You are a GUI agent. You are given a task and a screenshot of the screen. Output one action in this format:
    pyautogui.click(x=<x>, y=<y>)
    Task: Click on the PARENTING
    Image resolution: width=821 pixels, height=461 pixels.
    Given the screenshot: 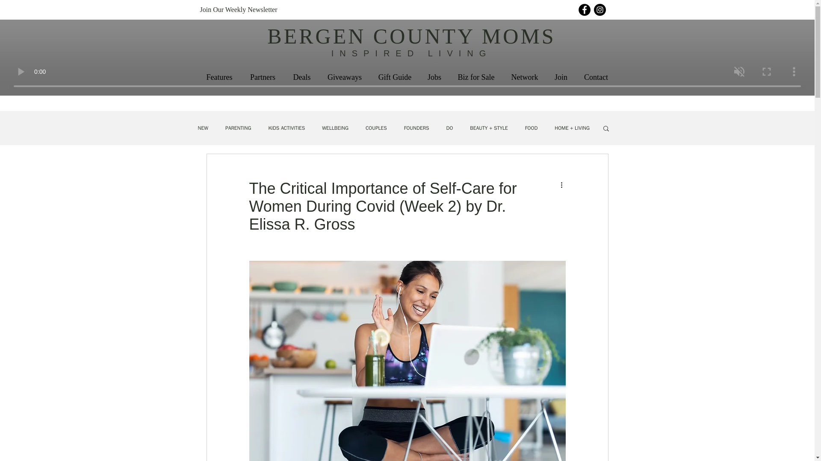 What is the action you would take?
    pyautogui.click(x=238, y=128)
    